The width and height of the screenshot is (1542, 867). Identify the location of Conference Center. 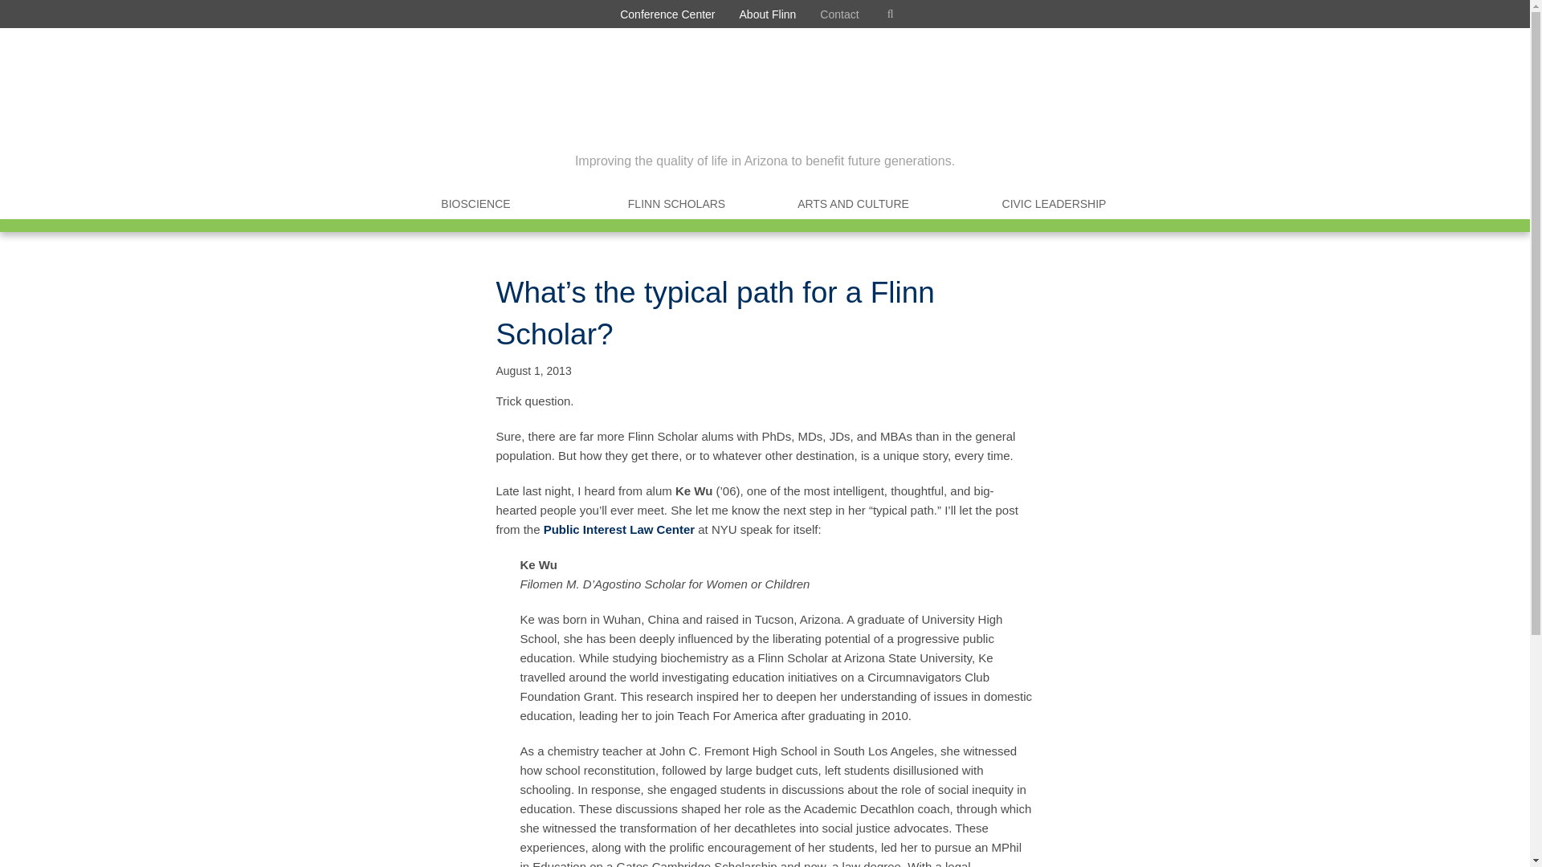
(667, 14).